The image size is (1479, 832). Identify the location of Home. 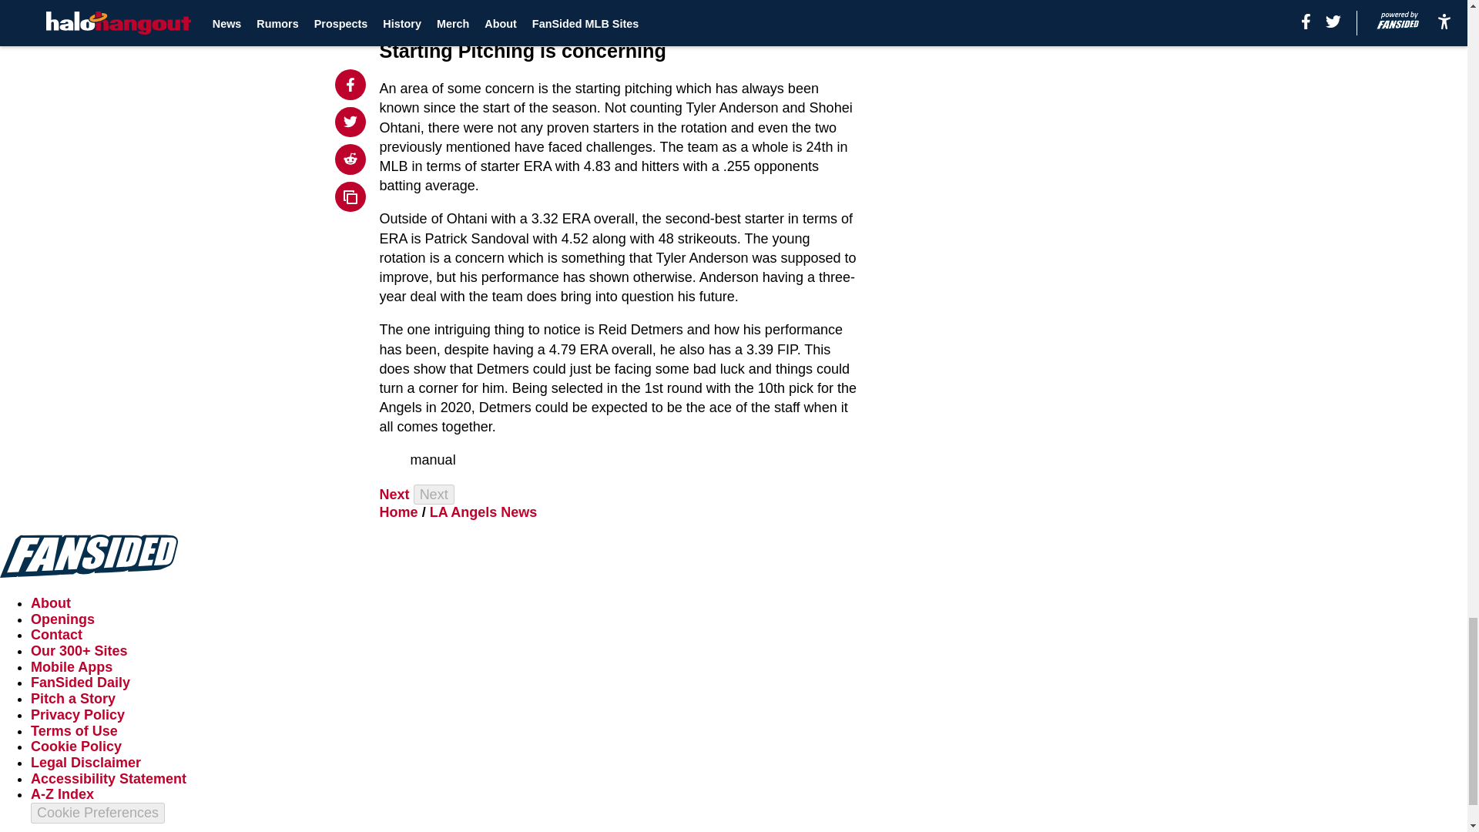
(399, 512).